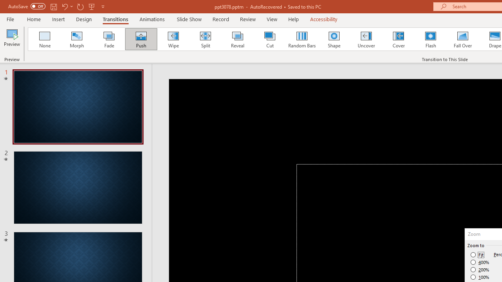 Image resolution: width=502 pixels, height=282 pixels. I want to click on 200%, so click(480, 269).